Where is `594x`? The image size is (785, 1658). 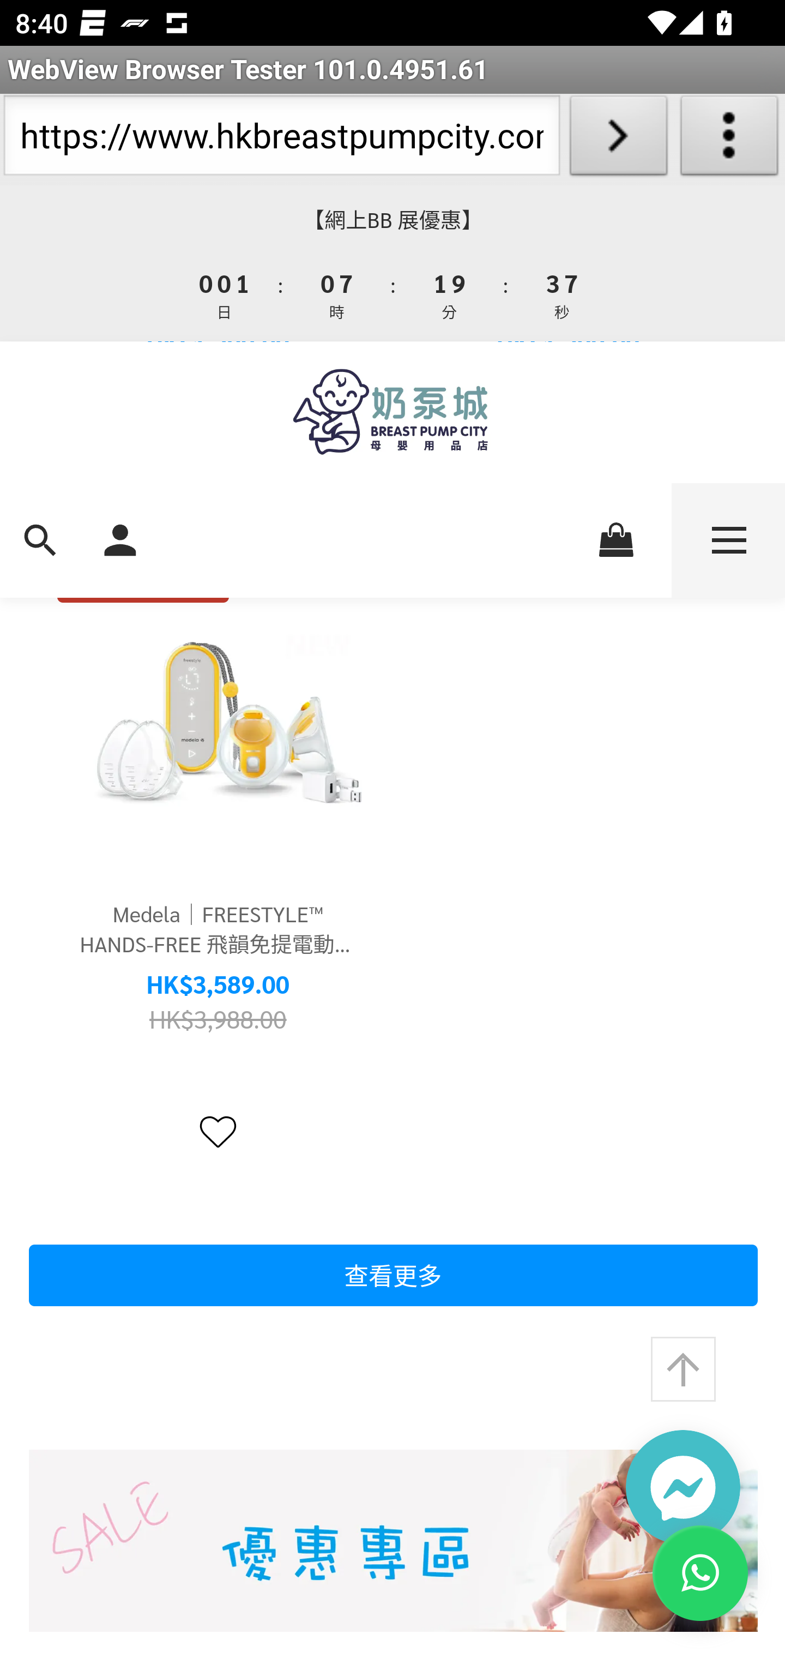
594x is located at coordinates (392, 412).